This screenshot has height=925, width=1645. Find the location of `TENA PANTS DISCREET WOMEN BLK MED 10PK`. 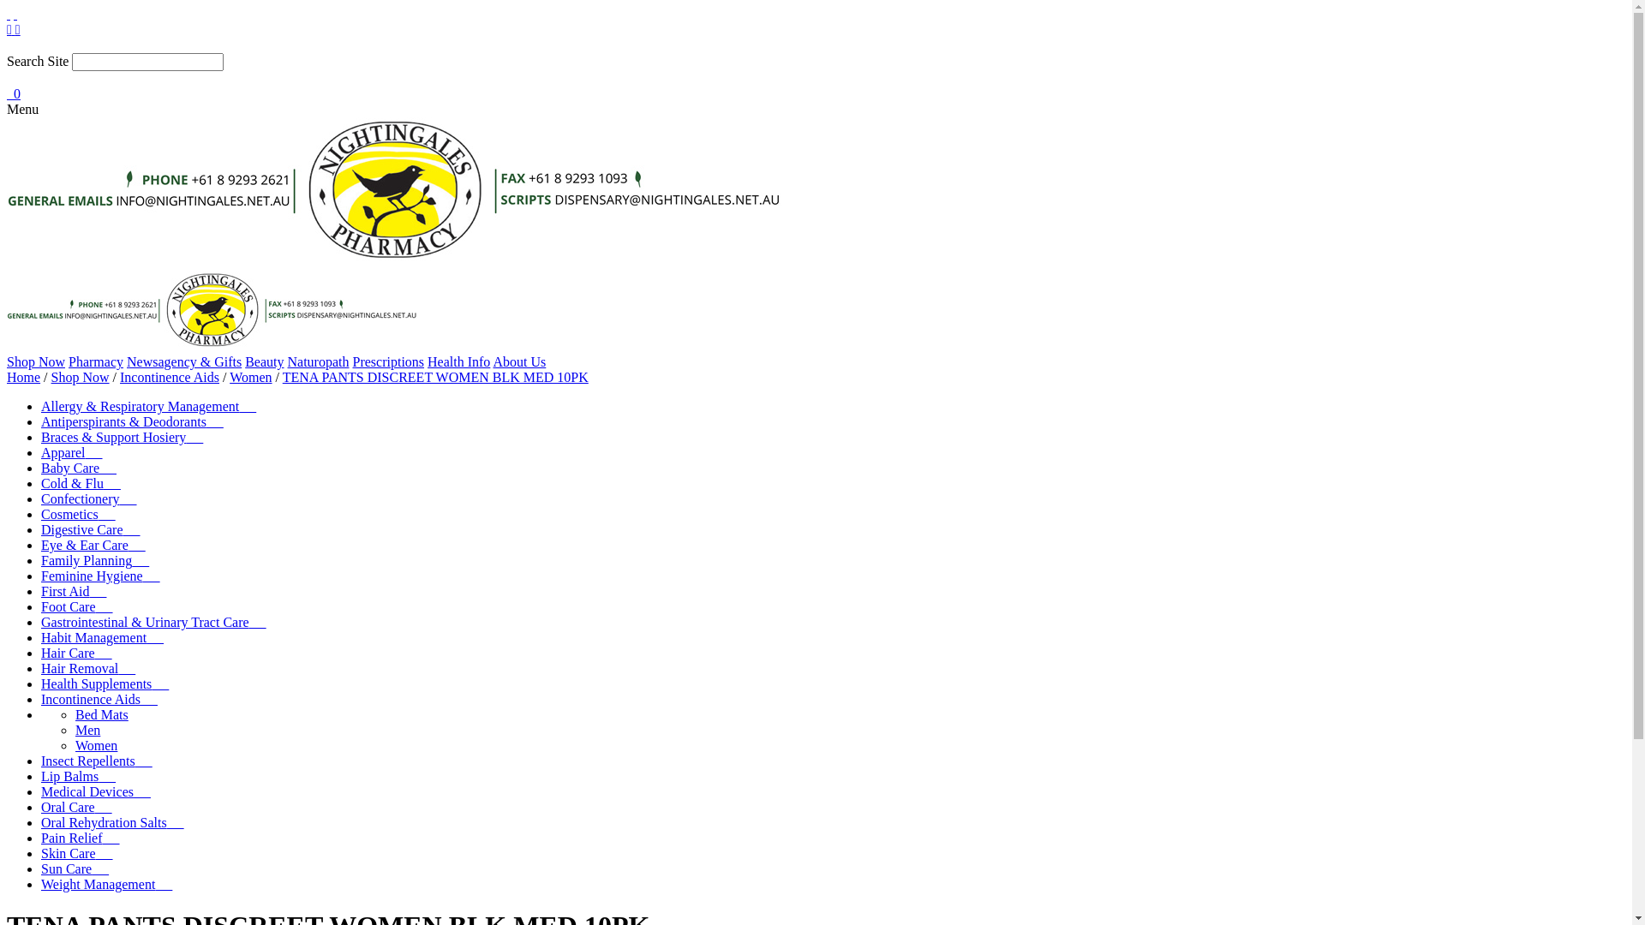

TENA PANTS DISCREET WOMEN BLK MED 10PK is located at coordinates (435, 377).